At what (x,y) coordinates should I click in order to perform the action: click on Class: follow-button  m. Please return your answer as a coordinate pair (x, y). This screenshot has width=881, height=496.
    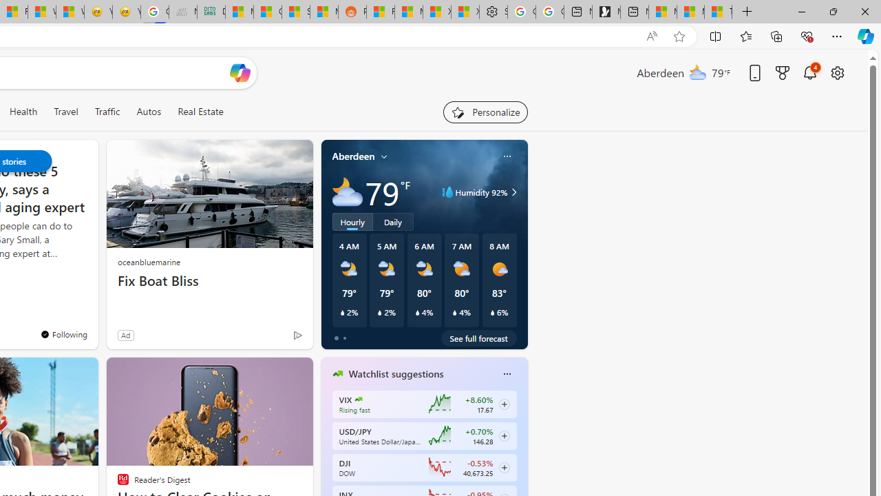
    Looking at the image, I should click on (504, 467).